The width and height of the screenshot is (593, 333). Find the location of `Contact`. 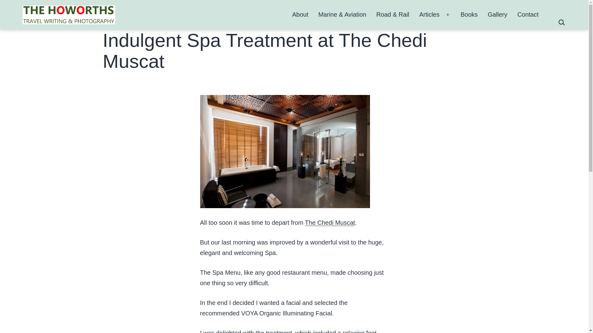

Contact is located at coordinates (528, 15).